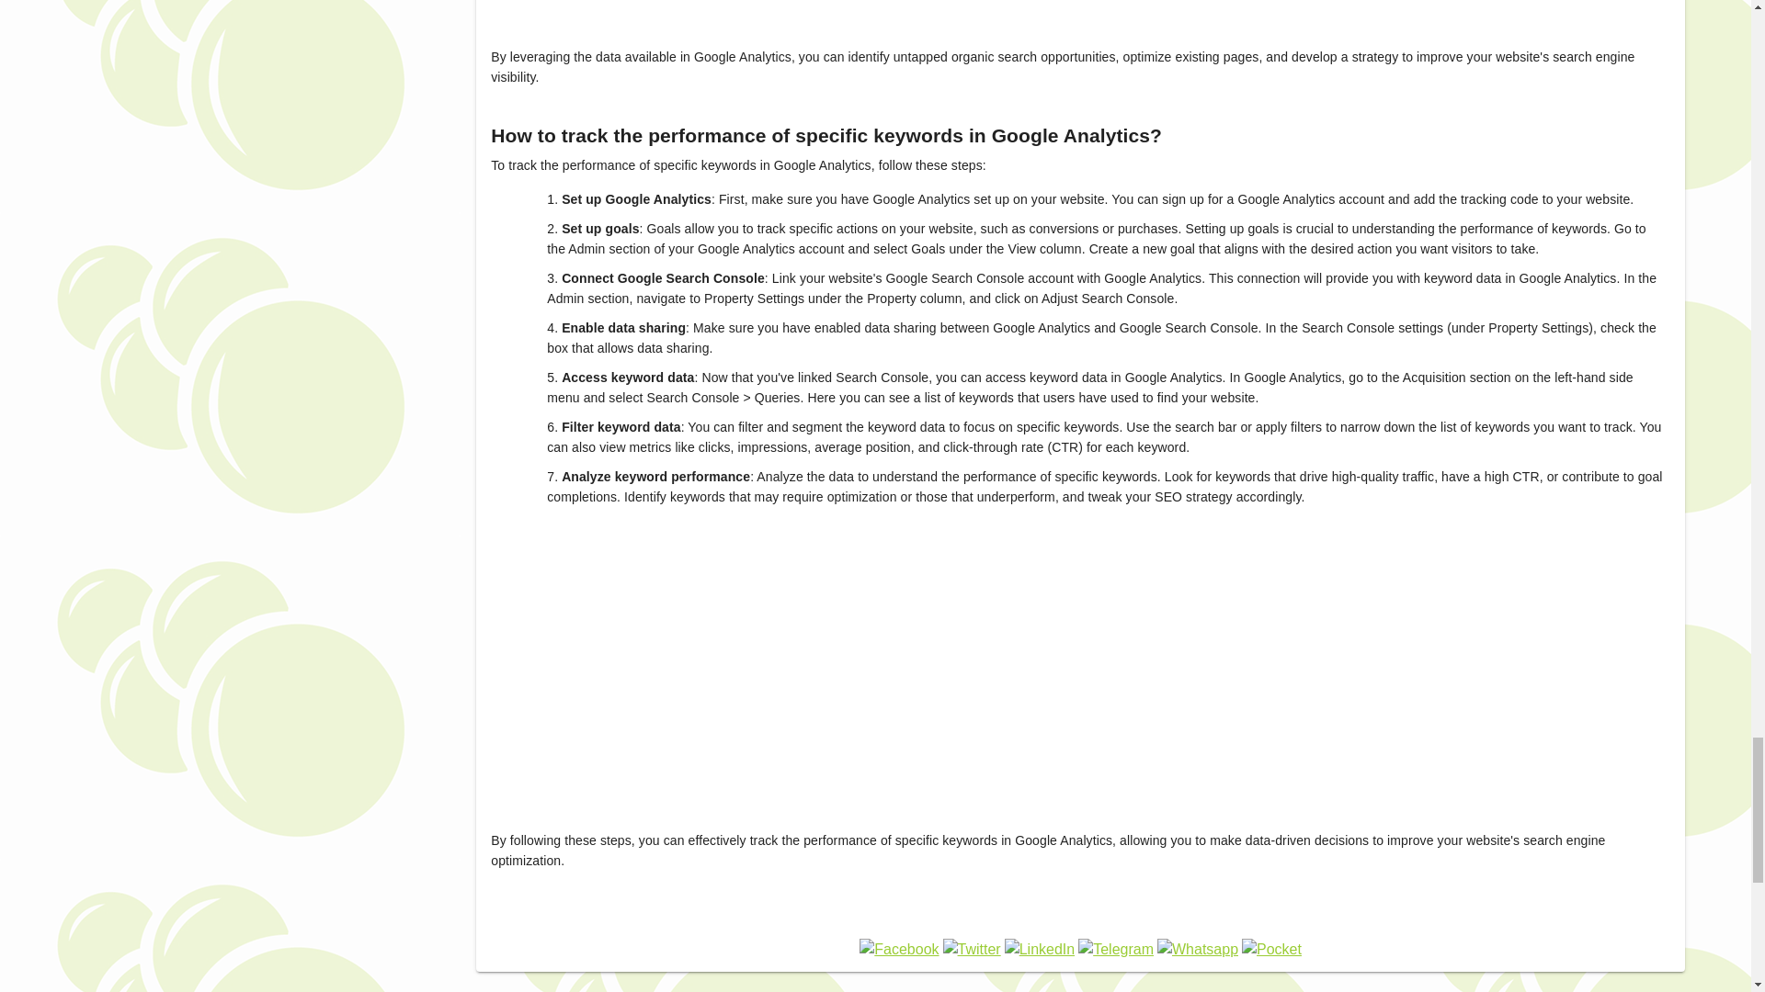 This screenshot has width=1765, height=992. I want to click on Pocket, so click(1272, 950).